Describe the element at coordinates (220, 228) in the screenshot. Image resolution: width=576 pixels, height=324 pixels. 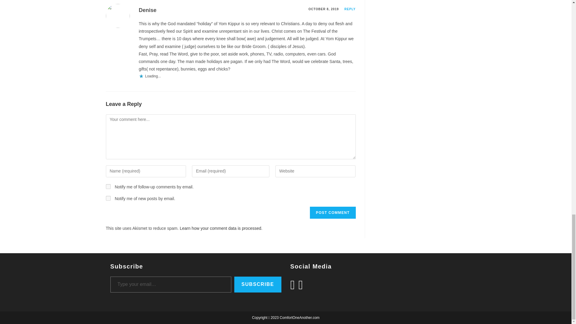
I see `Learn how your comment data is processed` at that location.